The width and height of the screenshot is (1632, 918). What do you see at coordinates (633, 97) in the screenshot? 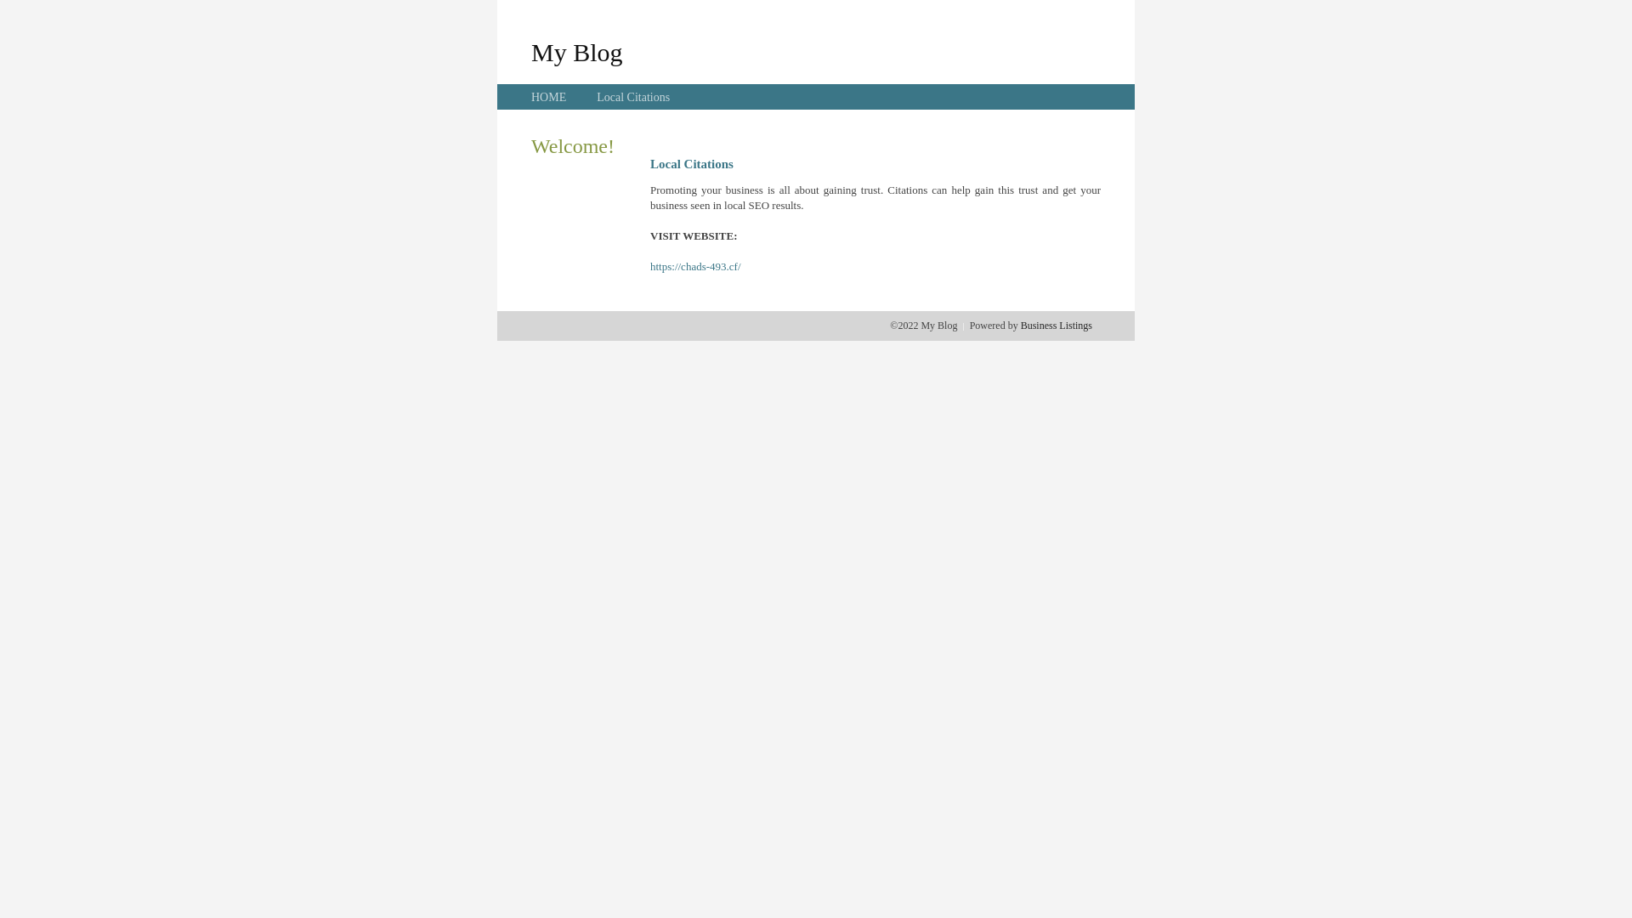
I see `Local Citations` at bounding box center [633, 97].